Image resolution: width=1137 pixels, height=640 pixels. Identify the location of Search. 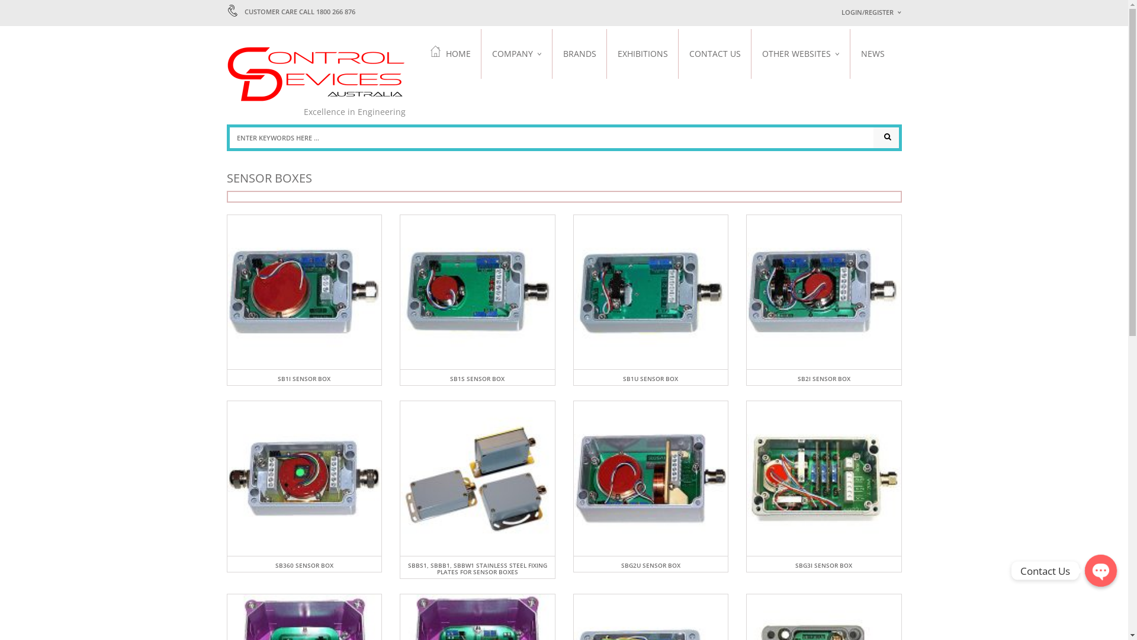
(886, 137).